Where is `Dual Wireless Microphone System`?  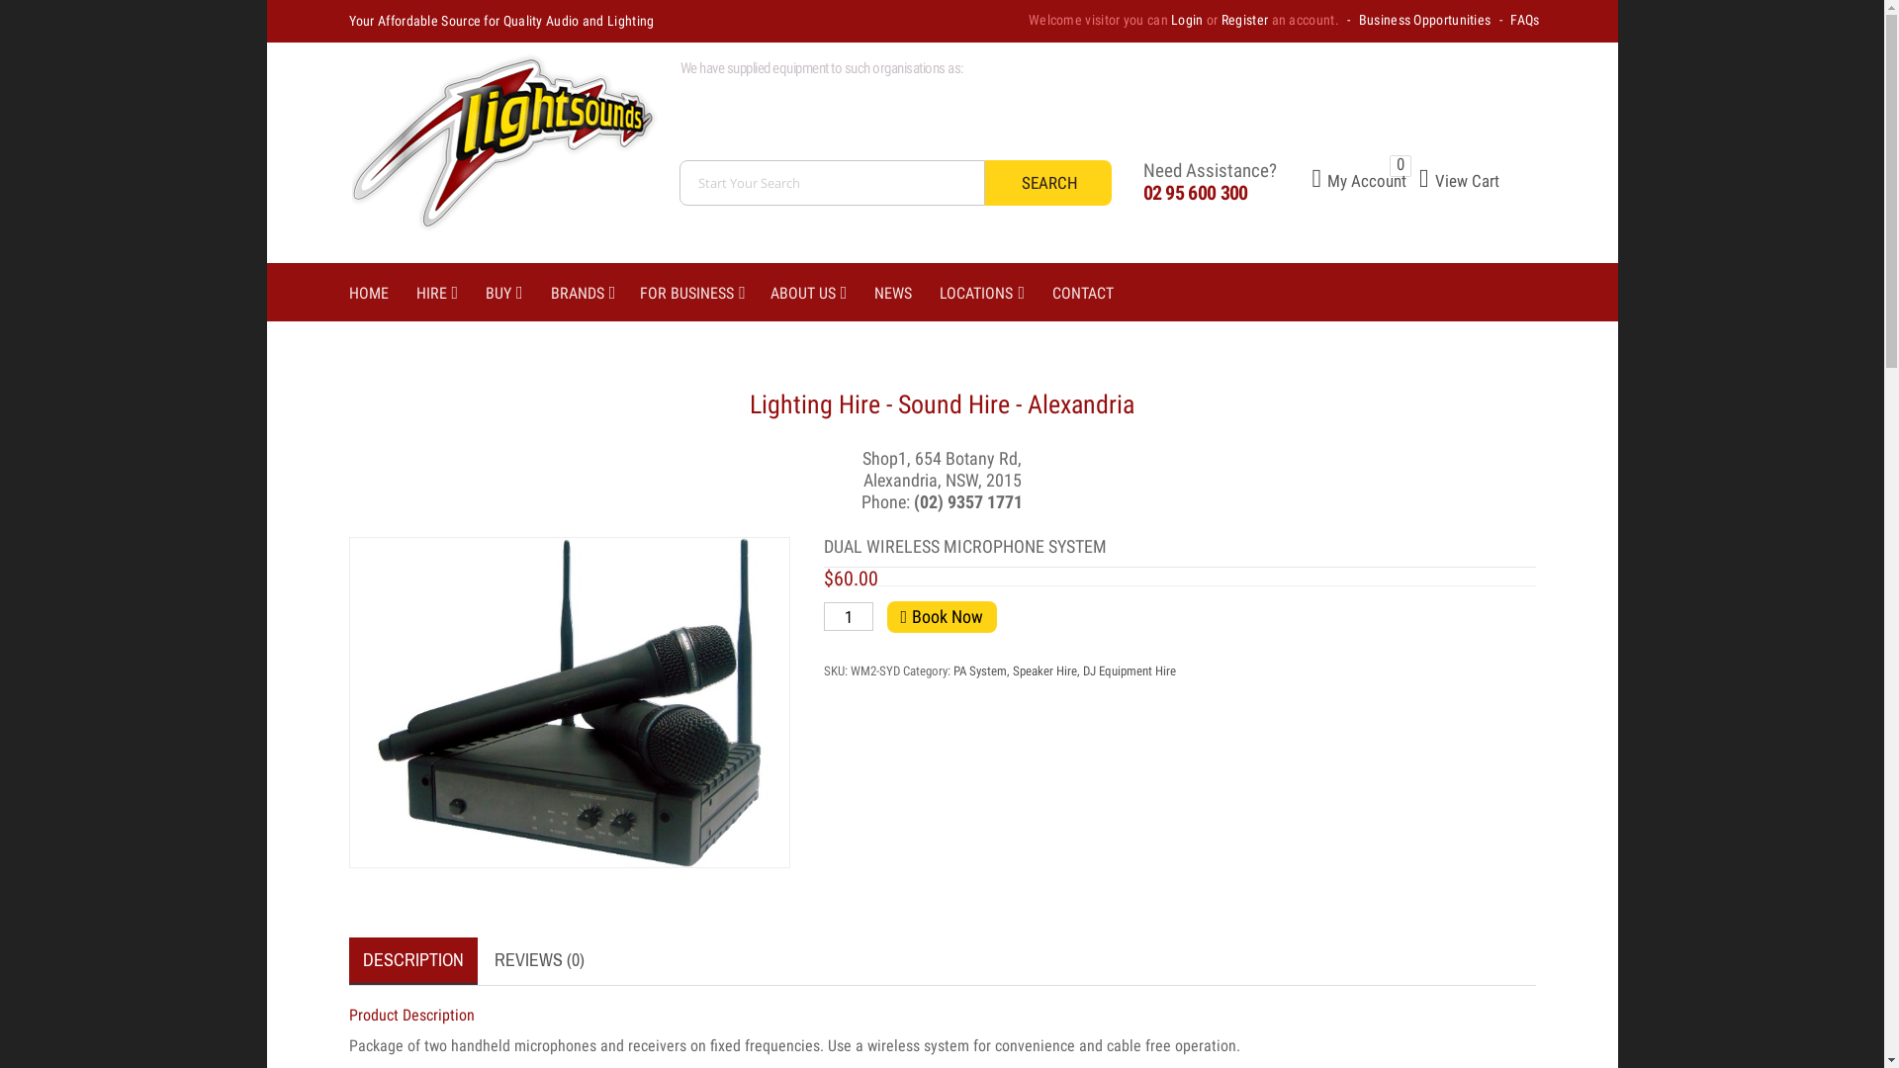
Dual Wireless Microphone System is located at coordinates (568, 702).